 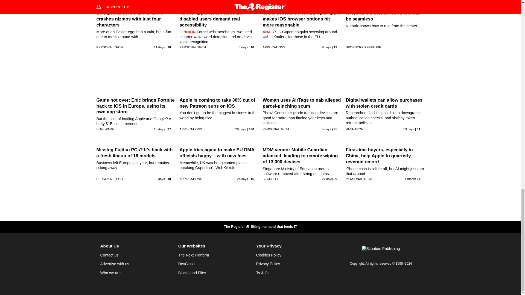 I want to click on 20 Aug 2024 1:29, so click(x=409, y=129).